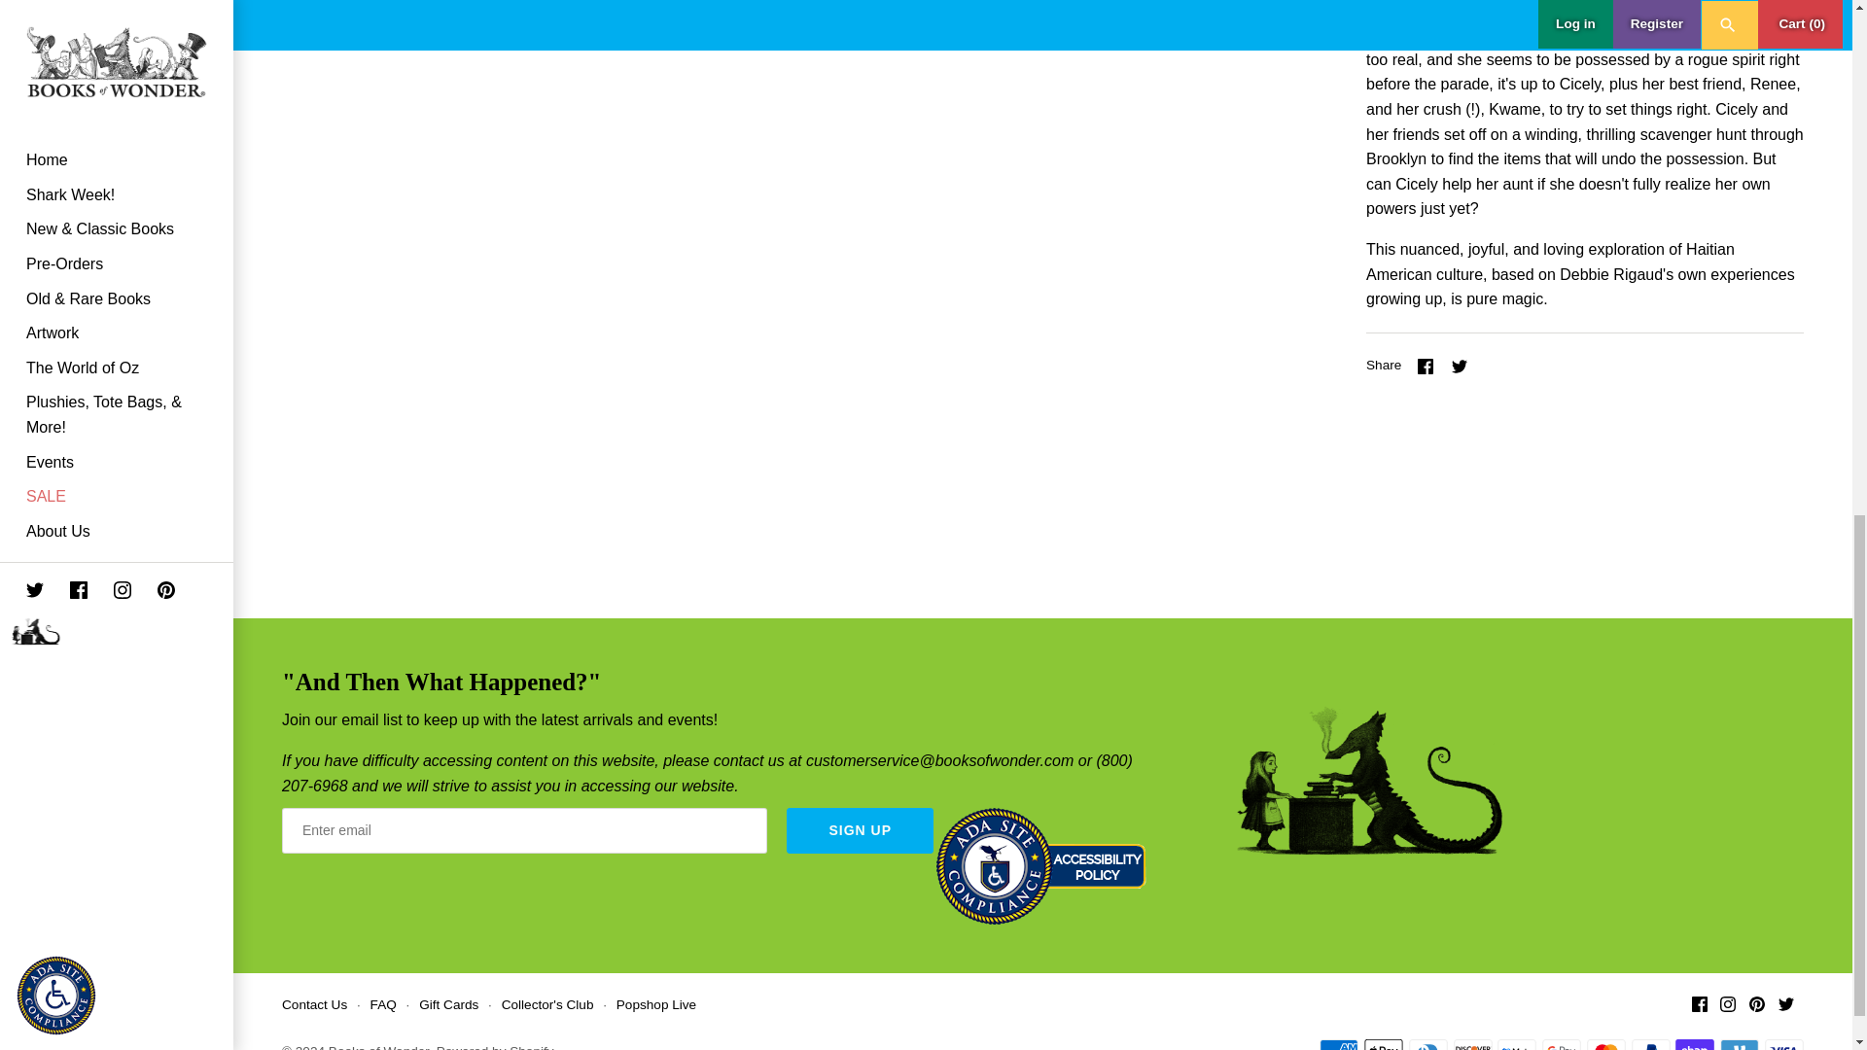  Describe the element at coordinates (1472, 1044) in the screenshot. I see `Discover` at that location.